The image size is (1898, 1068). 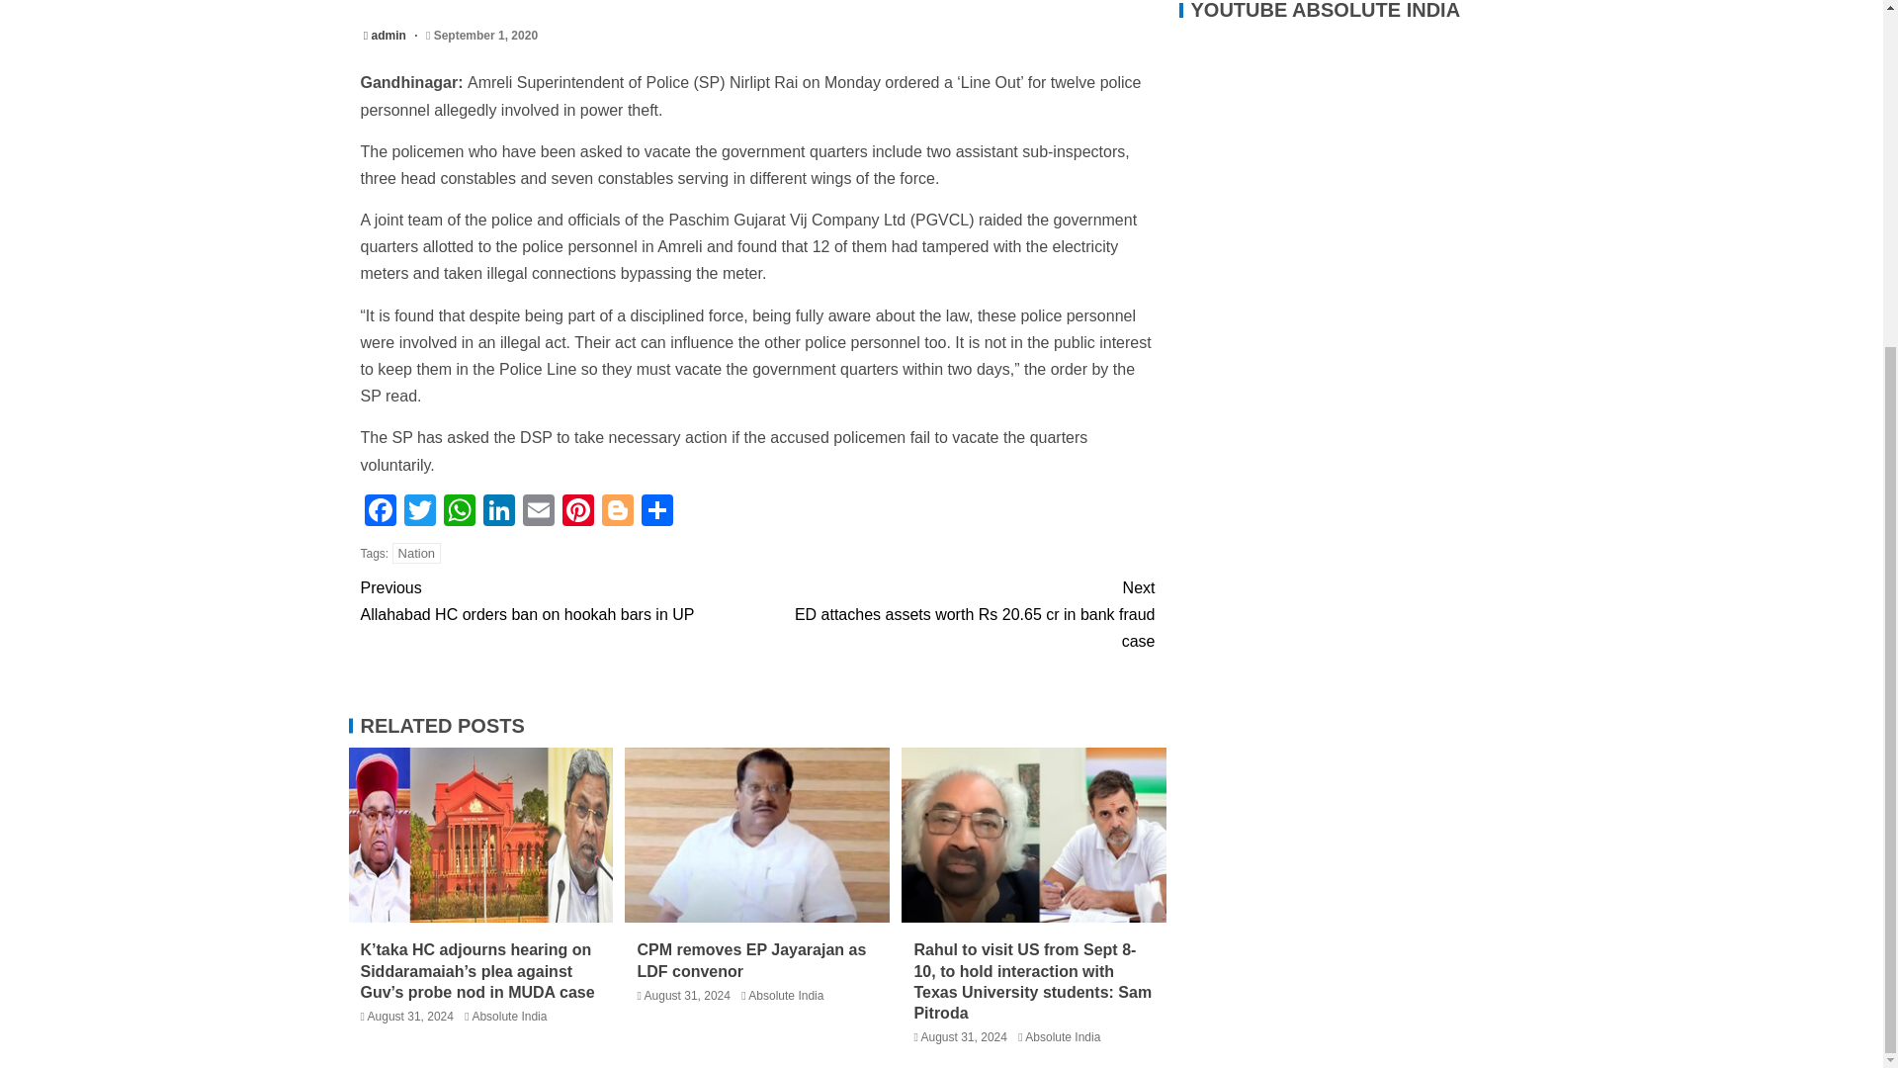 What do you see at coordinates (458, 512) in the screenshot?
I see `WhatsApp` at bounding box center [458, 512].